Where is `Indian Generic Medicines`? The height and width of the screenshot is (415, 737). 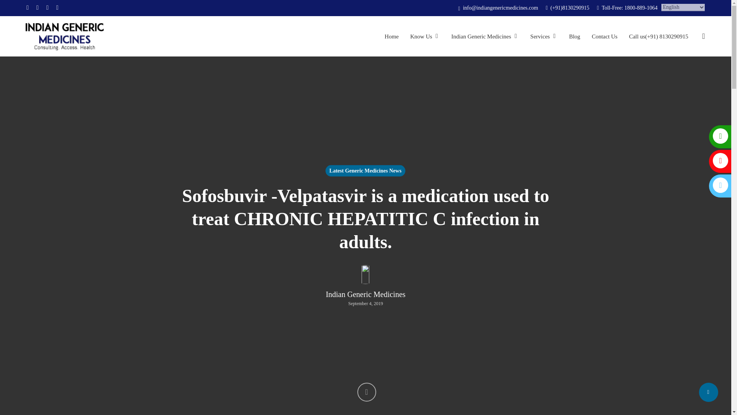
Indian Generic Medicines is located at coordinates (485, 36).